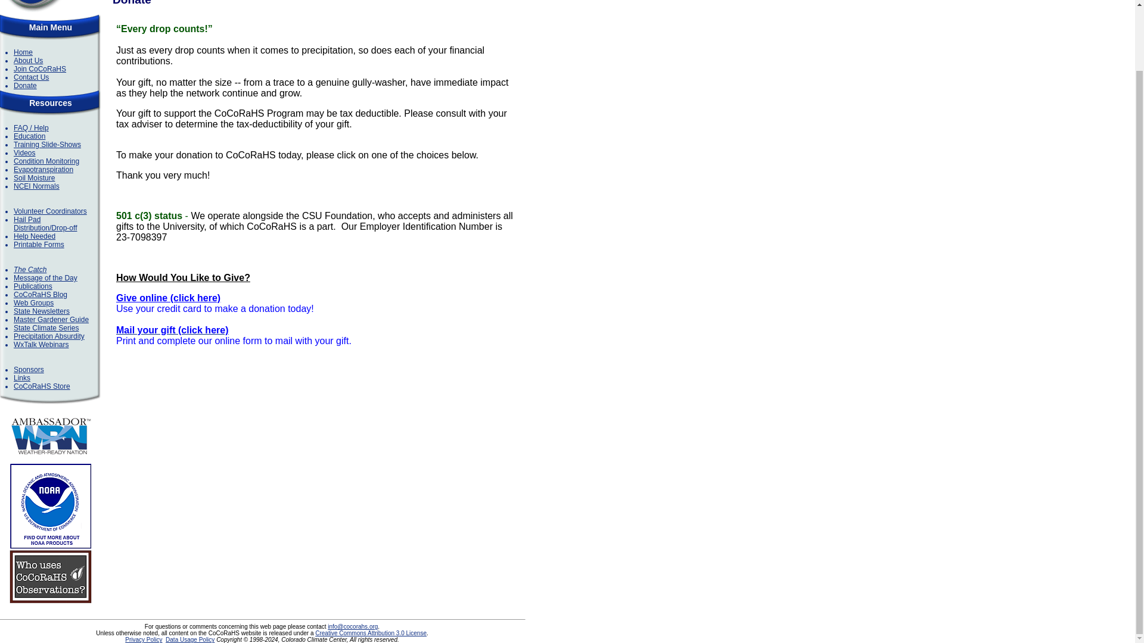 This screenshot has width=1144, height=643. Describe the element at coordinates (41, 295) in the screenshot. I see `CoCoRaHS Blog` at that location.